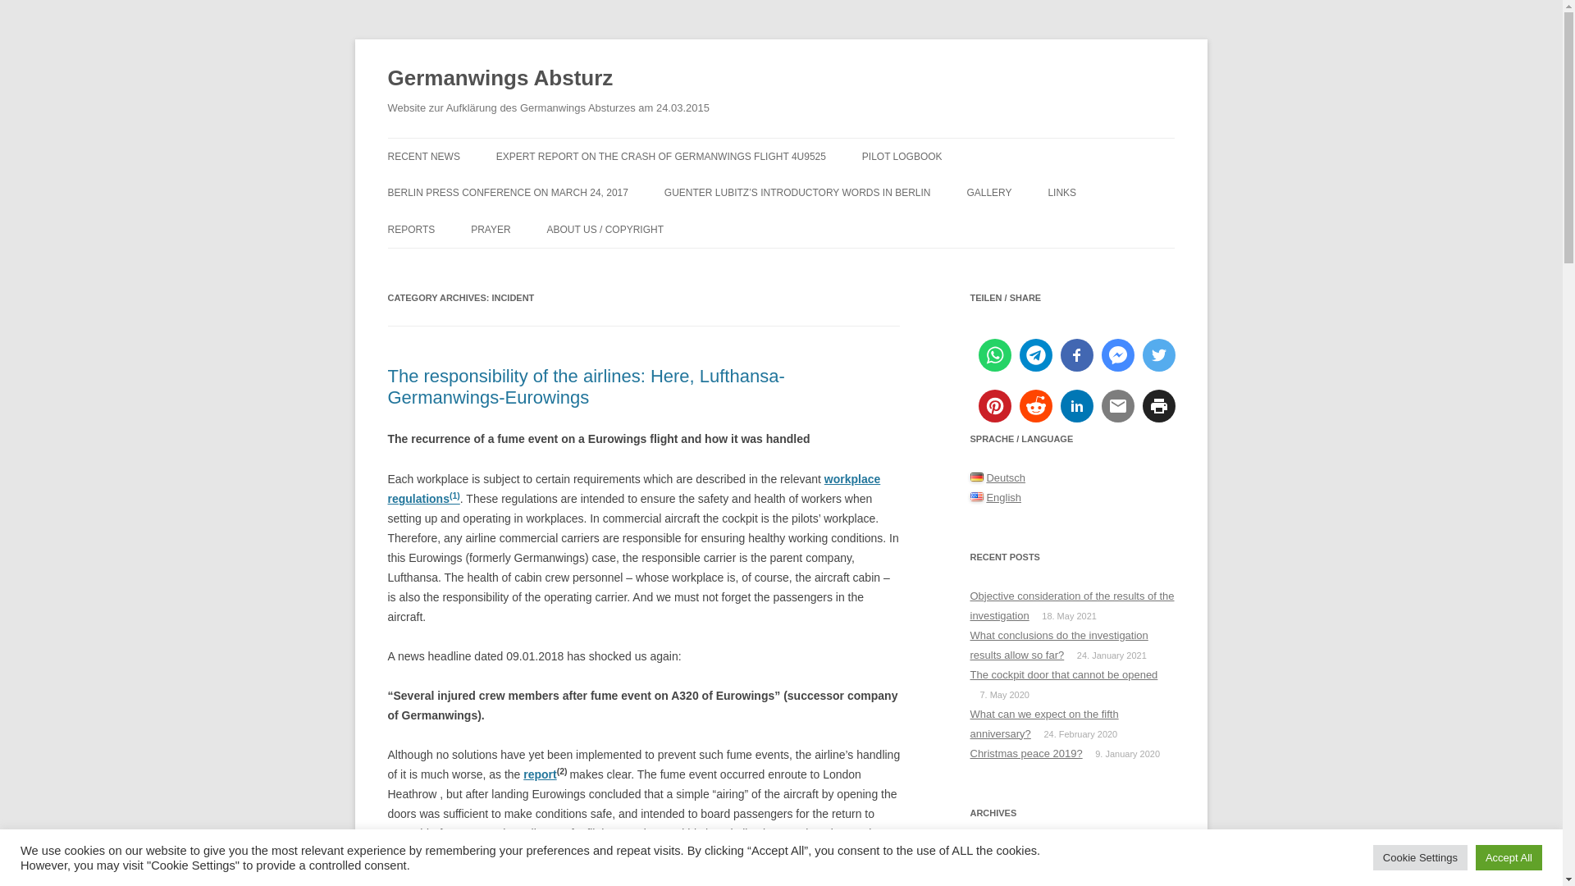 Image resolution: width=1575 pixels, height=886 pixels. I want to click on DATA PROTECTION, so click(628, 264).